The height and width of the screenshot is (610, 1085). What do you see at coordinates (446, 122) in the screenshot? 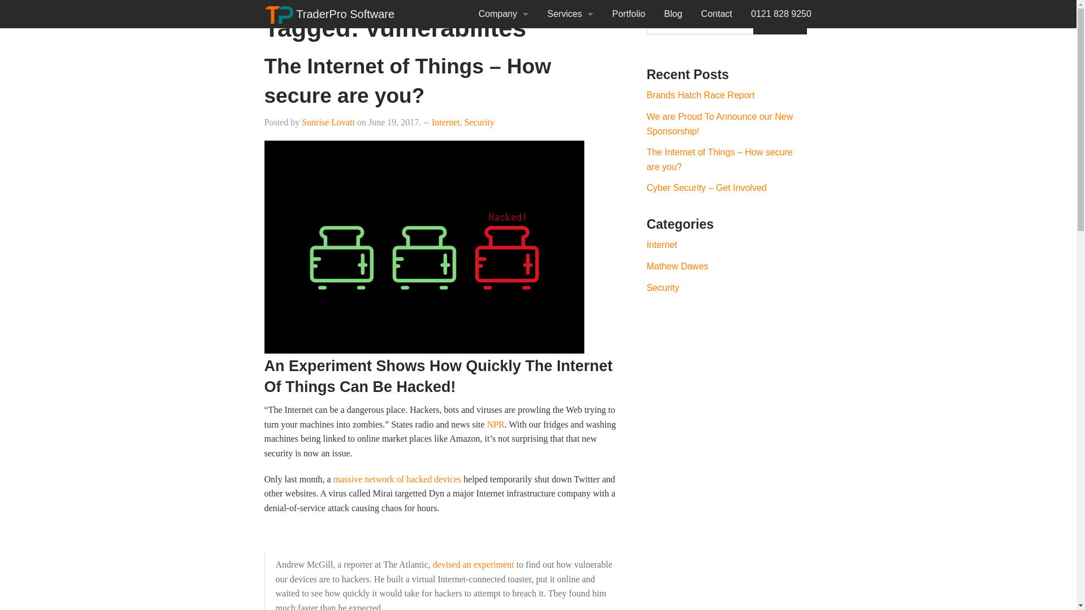
I see `Internet` at bounding box center [446, 122].